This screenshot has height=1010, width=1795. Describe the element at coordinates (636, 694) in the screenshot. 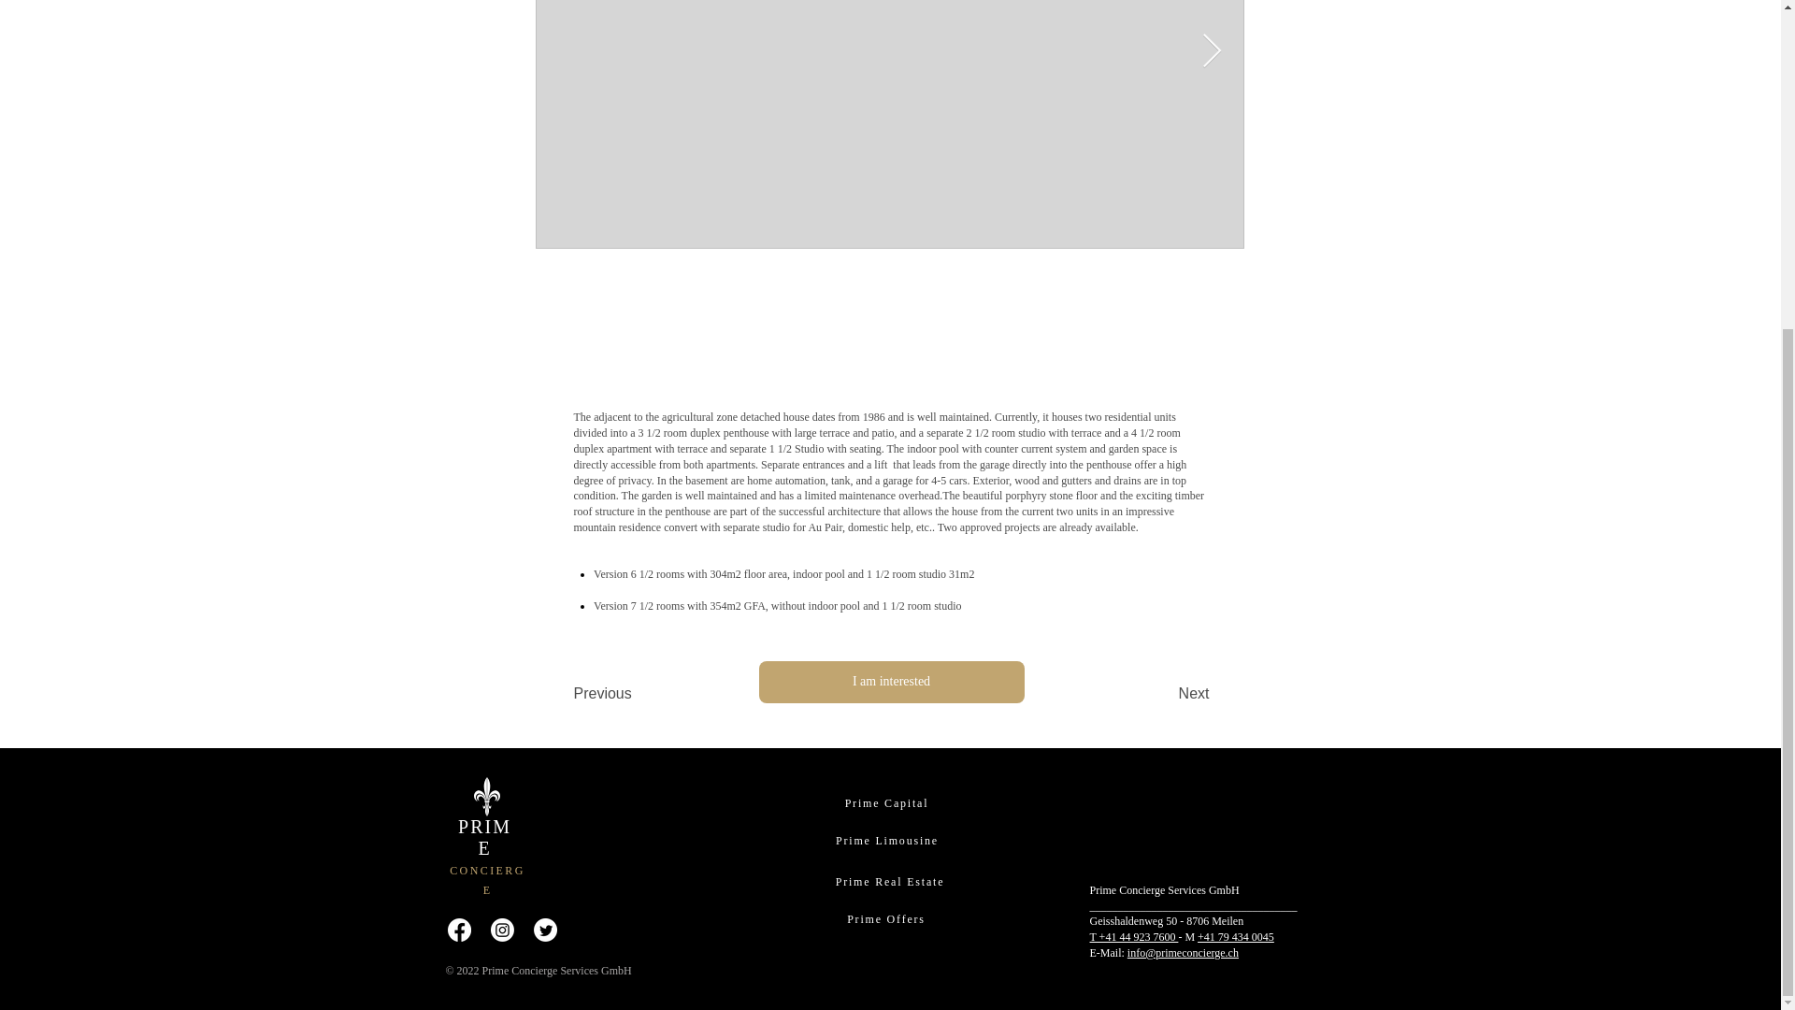

I see `Previous` at that location.